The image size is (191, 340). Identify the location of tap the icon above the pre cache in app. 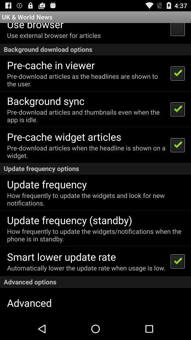
(95, 49).